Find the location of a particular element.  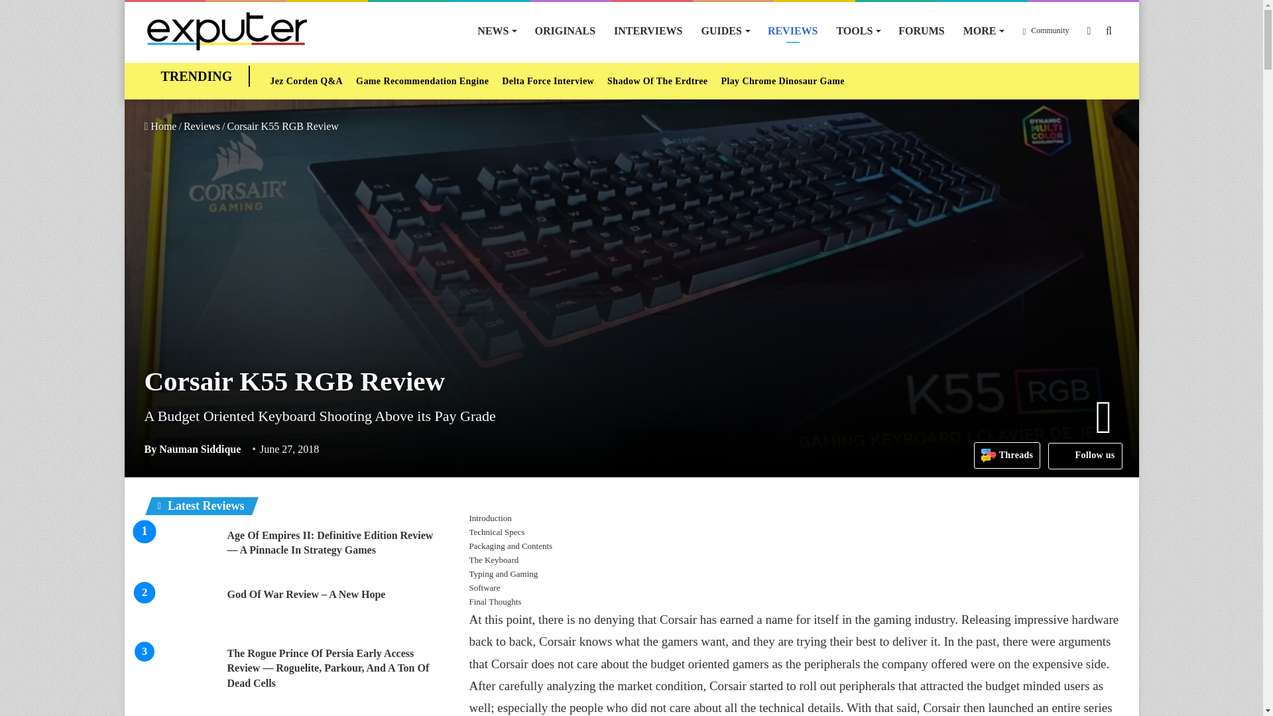

REVIEWS is located at coordinates (793, 30).